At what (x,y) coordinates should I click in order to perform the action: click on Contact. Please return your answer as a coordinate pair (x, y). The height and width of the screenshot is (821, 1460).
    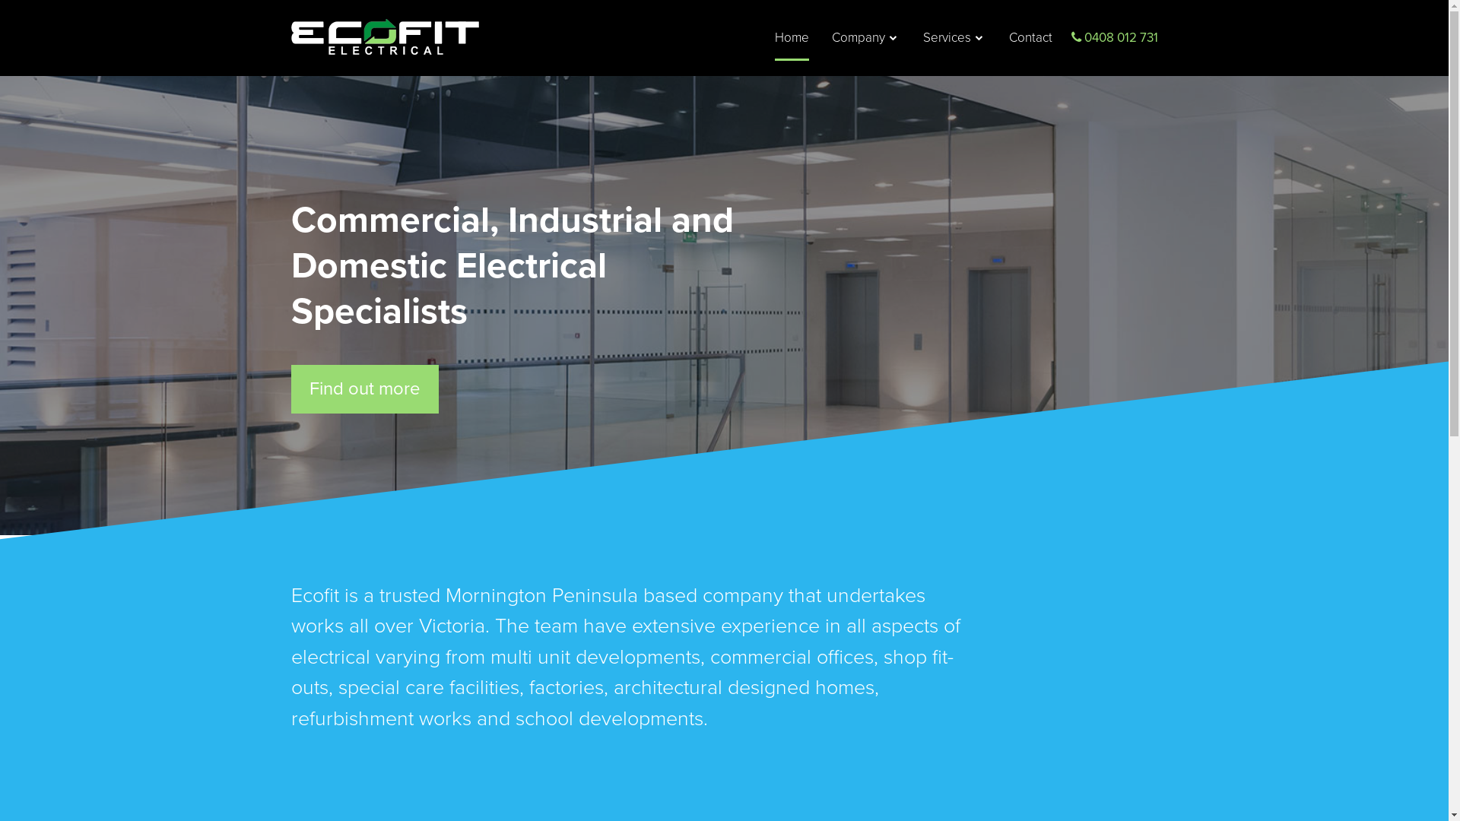
    Looking at the image, I should click on (1030, 38).